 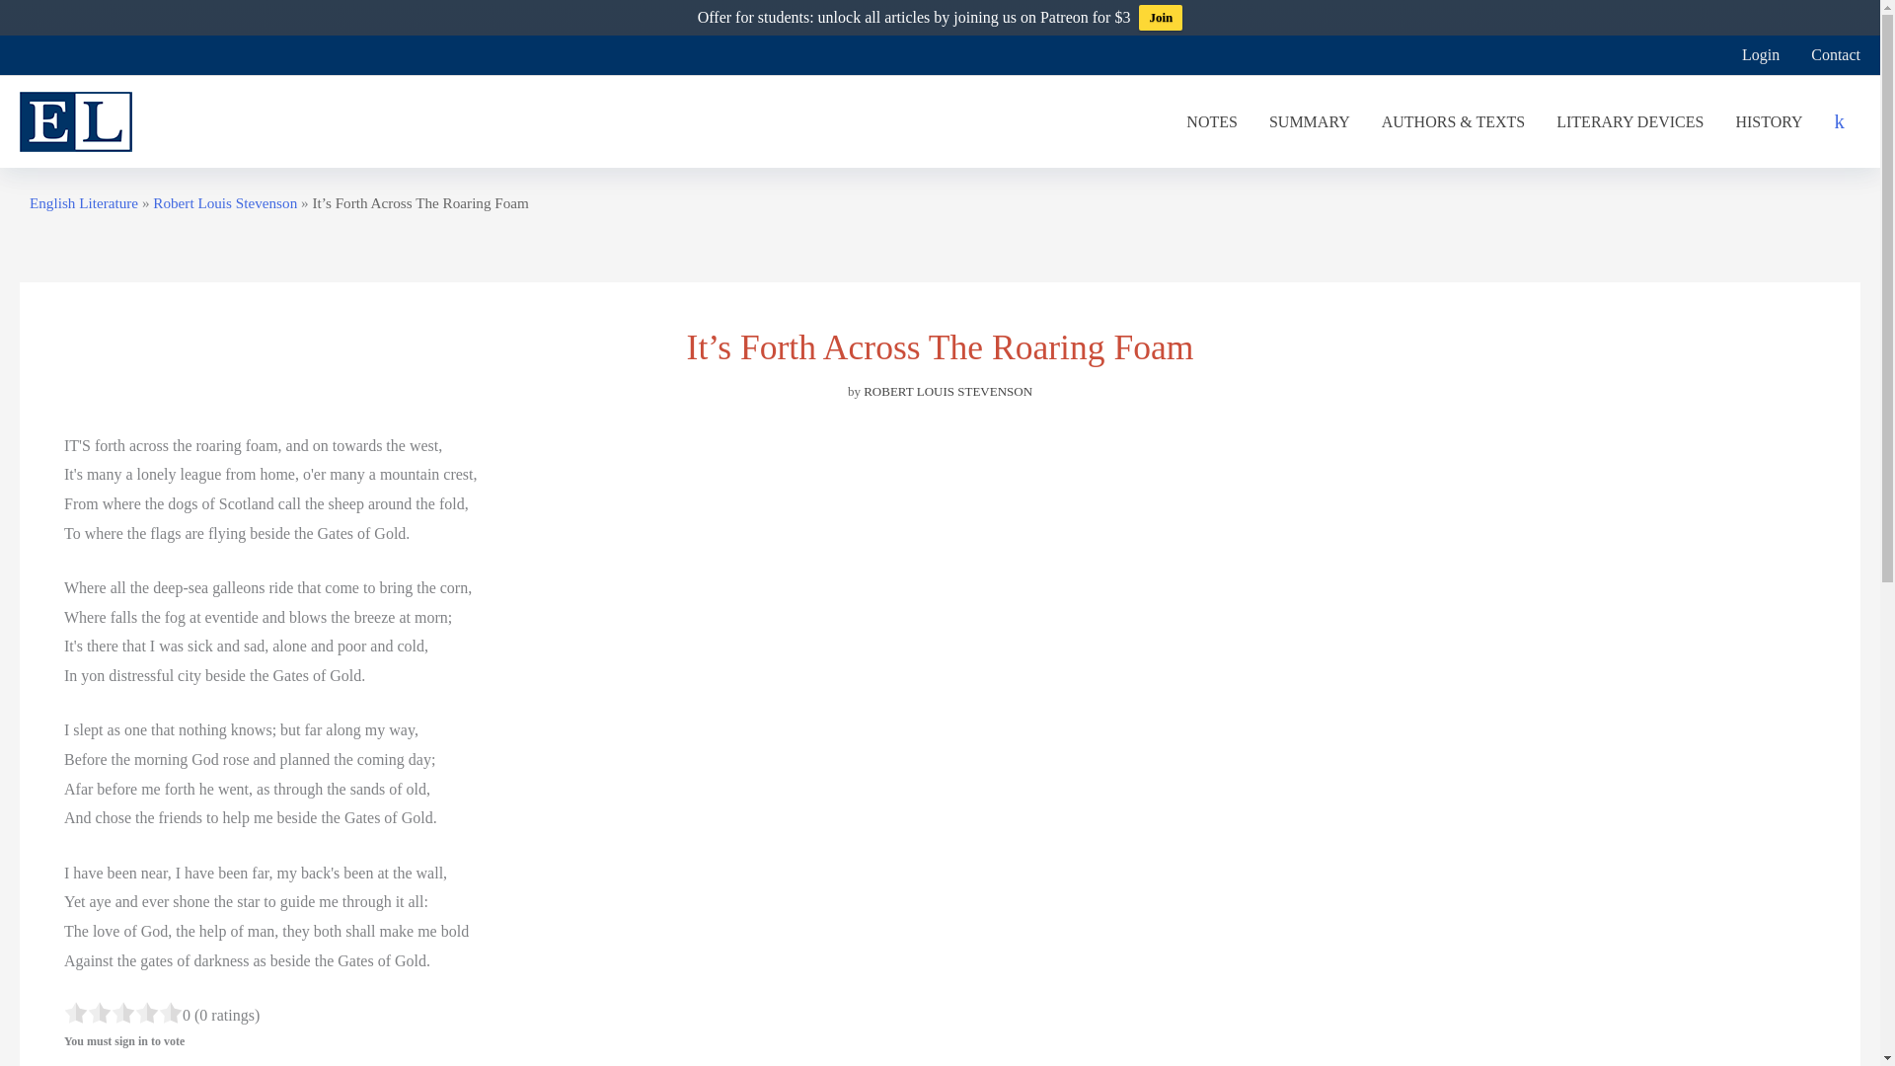 What do you see at coordinates (947, 391) in the screenshot?
I see `ROBERT LOUIS STEVENSON` at bounding box center [947, 391].